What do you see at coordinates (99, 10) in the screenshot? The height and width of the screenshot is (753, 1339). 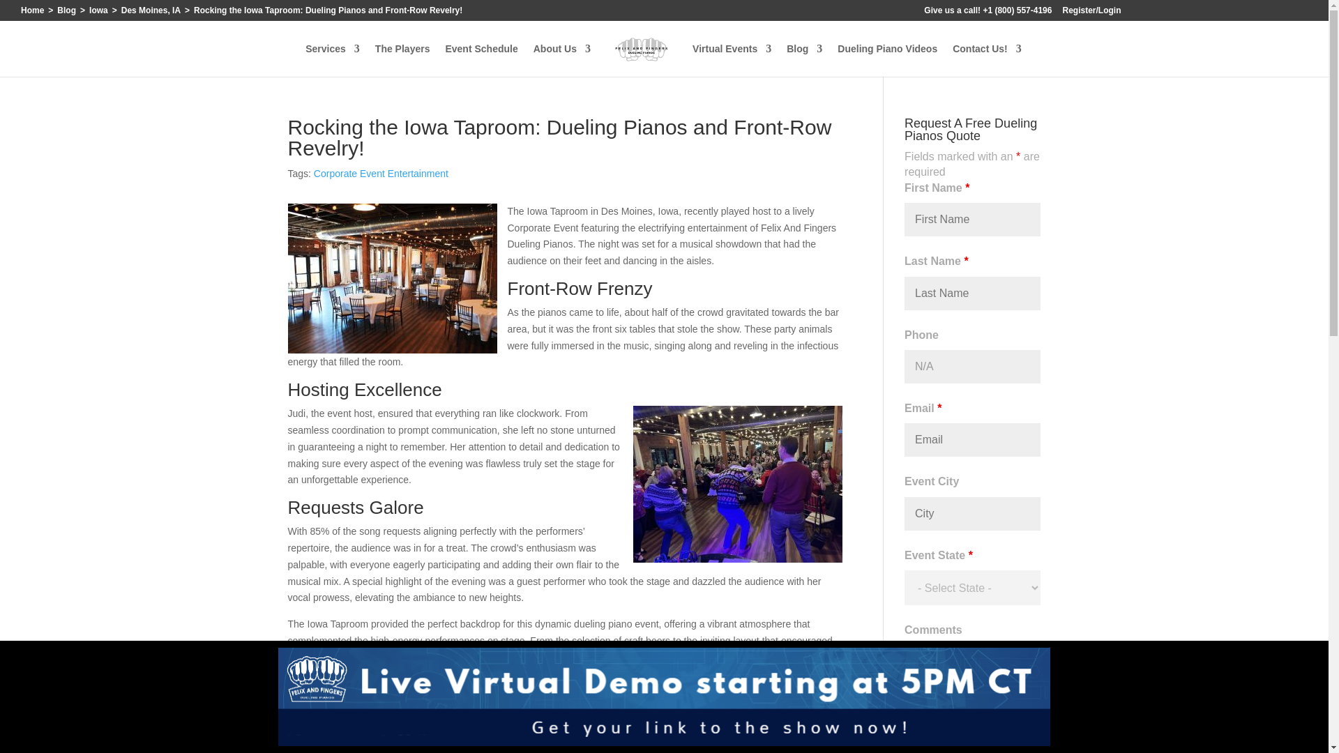 I see `Iowa` at bounding box center [99, 10].